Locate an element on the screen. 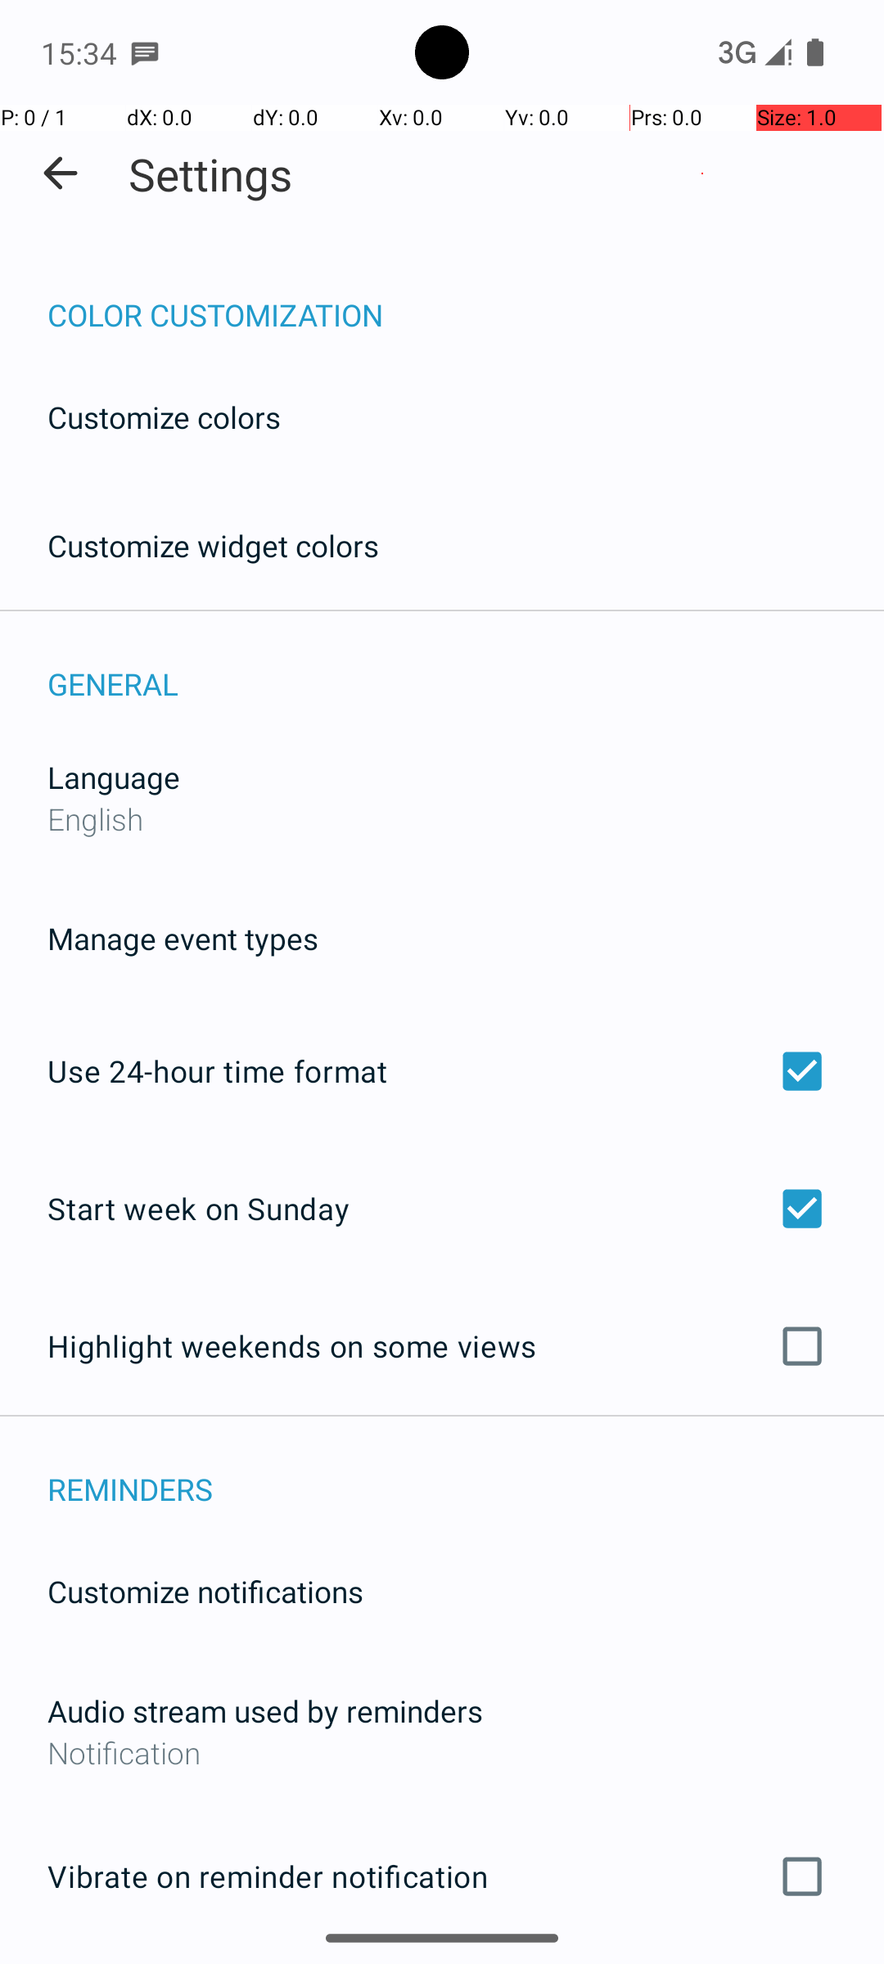 Image resolution: width=884 pixels, height=1964 pixels. Customize colors is located at coordinates (165, 417).